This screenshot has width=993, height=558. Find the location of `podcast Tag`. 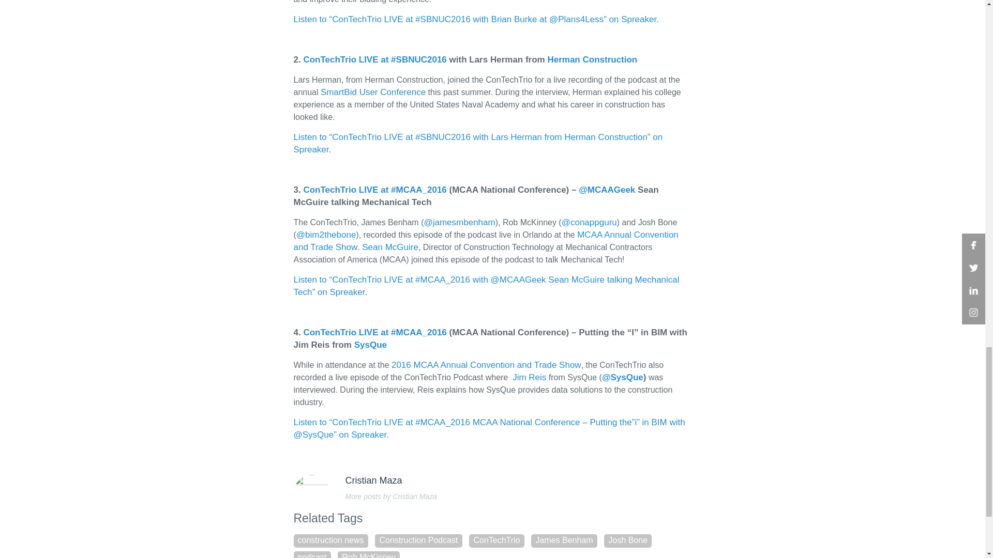

podcast Tag is located at coordinates (312, 555).